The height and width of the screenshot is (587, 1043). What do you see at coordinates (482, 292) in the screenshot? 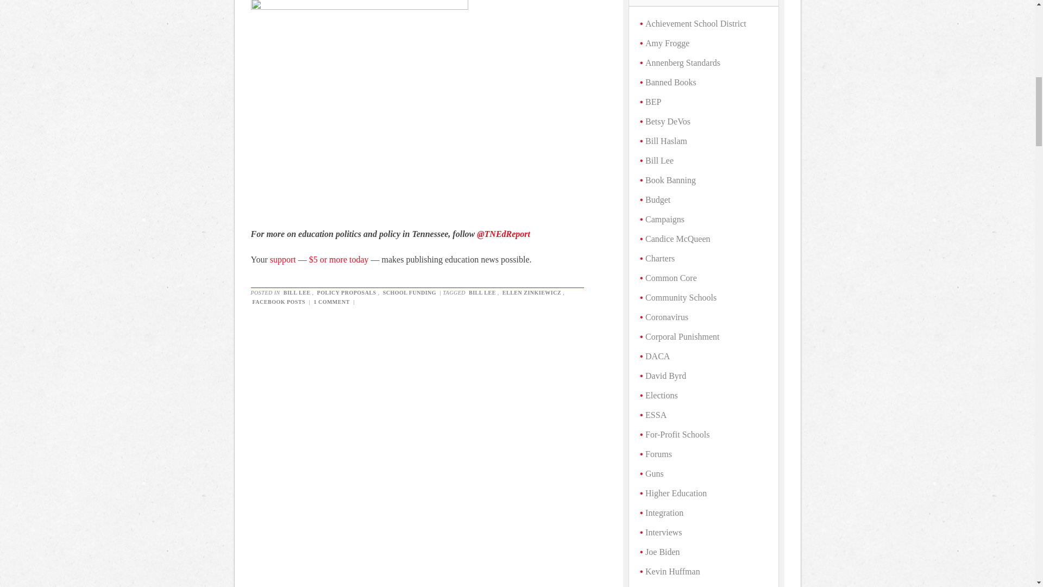
I see `BILL LEE` at bounding box center [482, 292].